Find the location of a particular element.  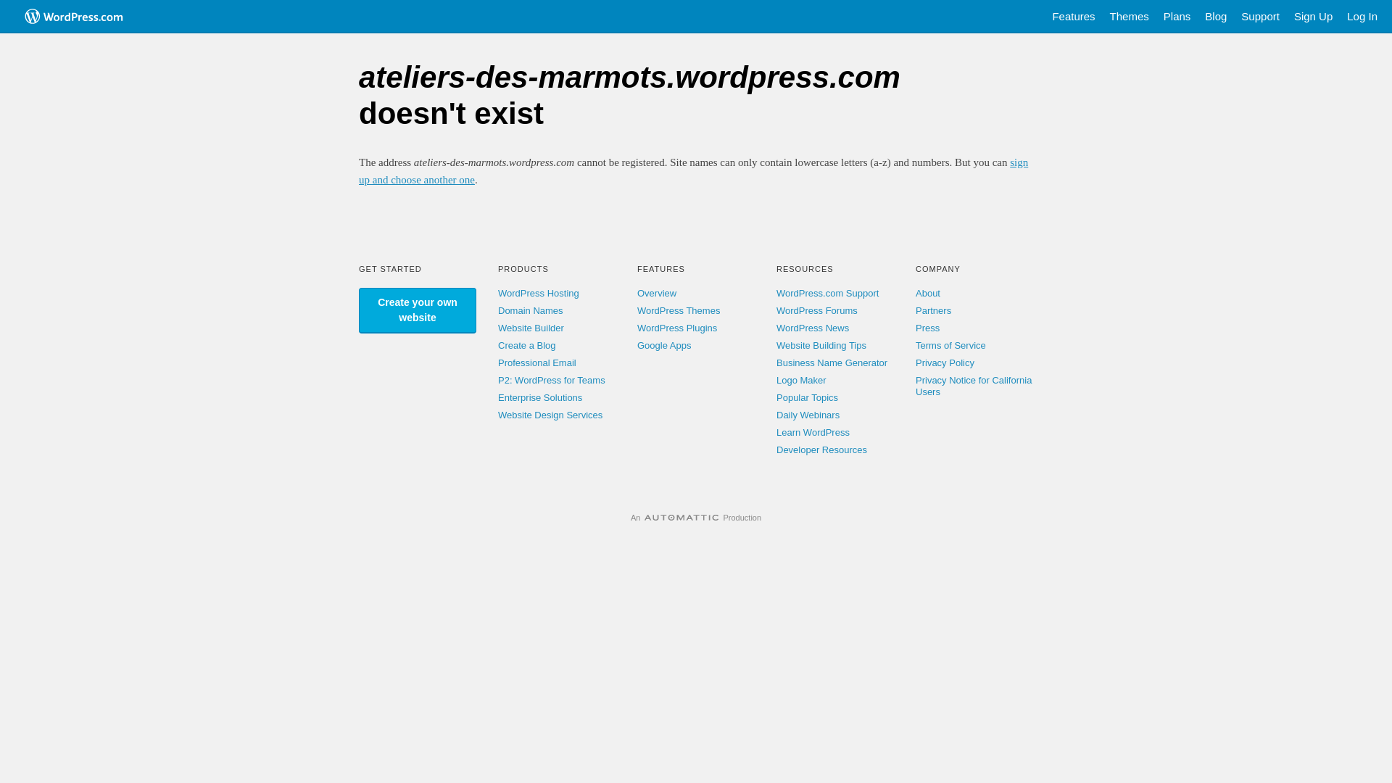

Domain Names is located at coordinates (531, 310).